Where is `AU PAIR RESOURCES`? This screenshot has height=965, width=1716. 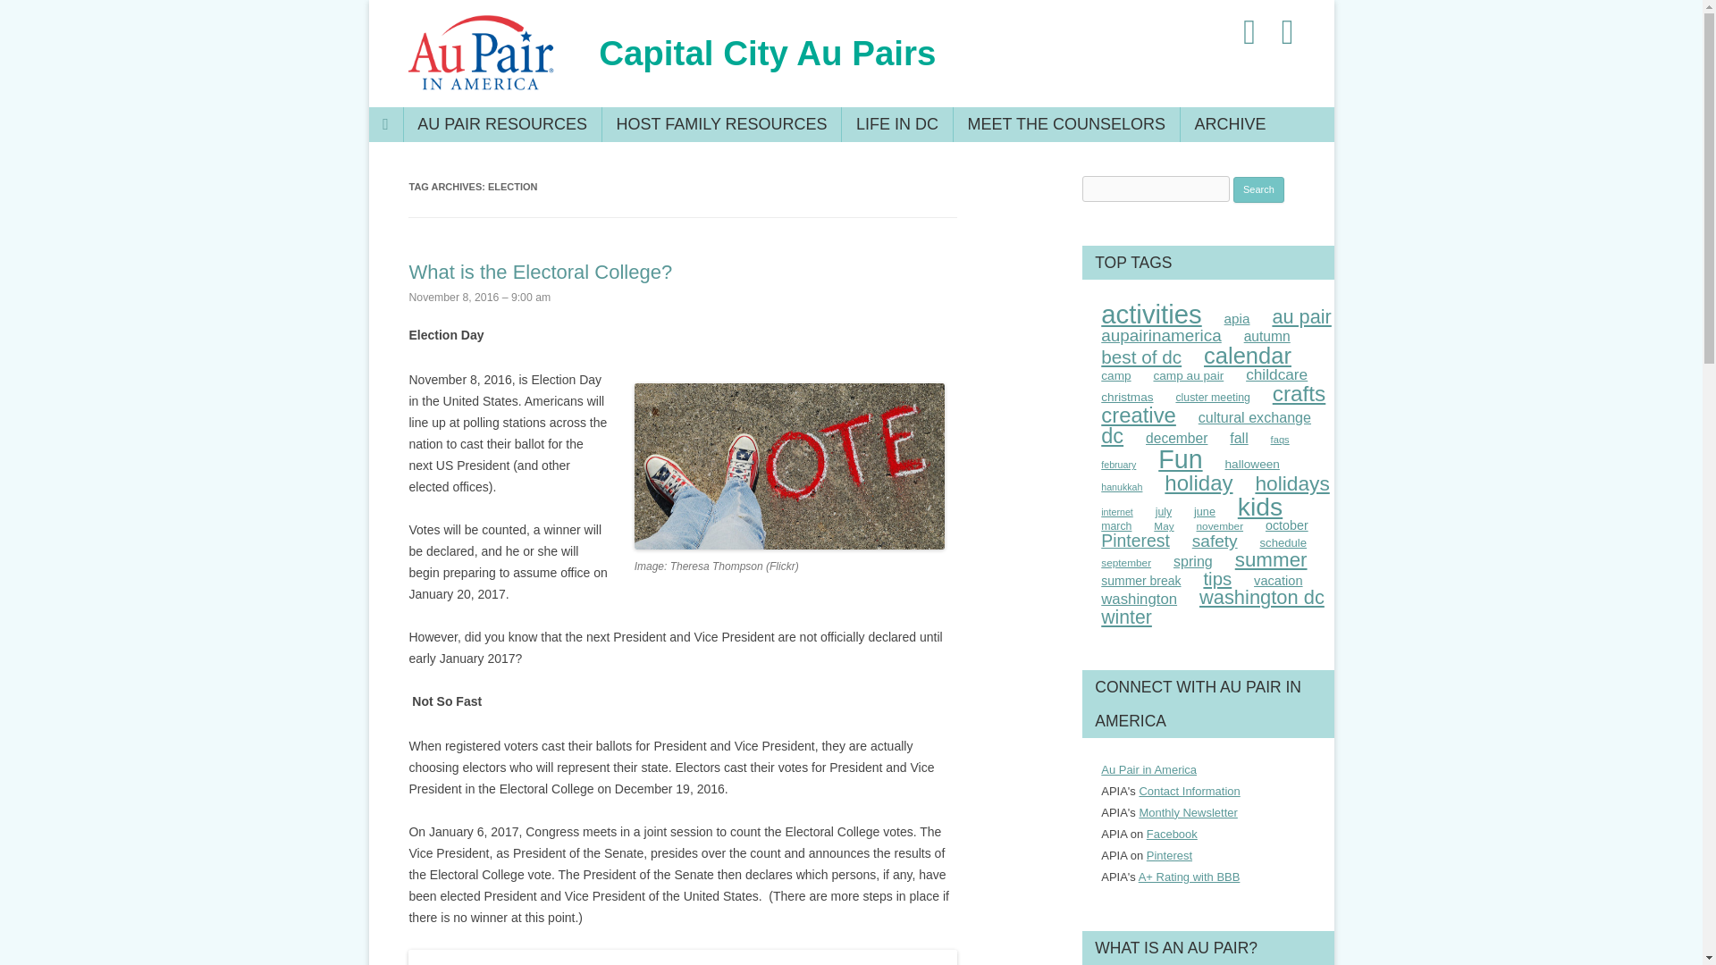 AU PAIR RESOURCES is located at coordinates (502, 123).